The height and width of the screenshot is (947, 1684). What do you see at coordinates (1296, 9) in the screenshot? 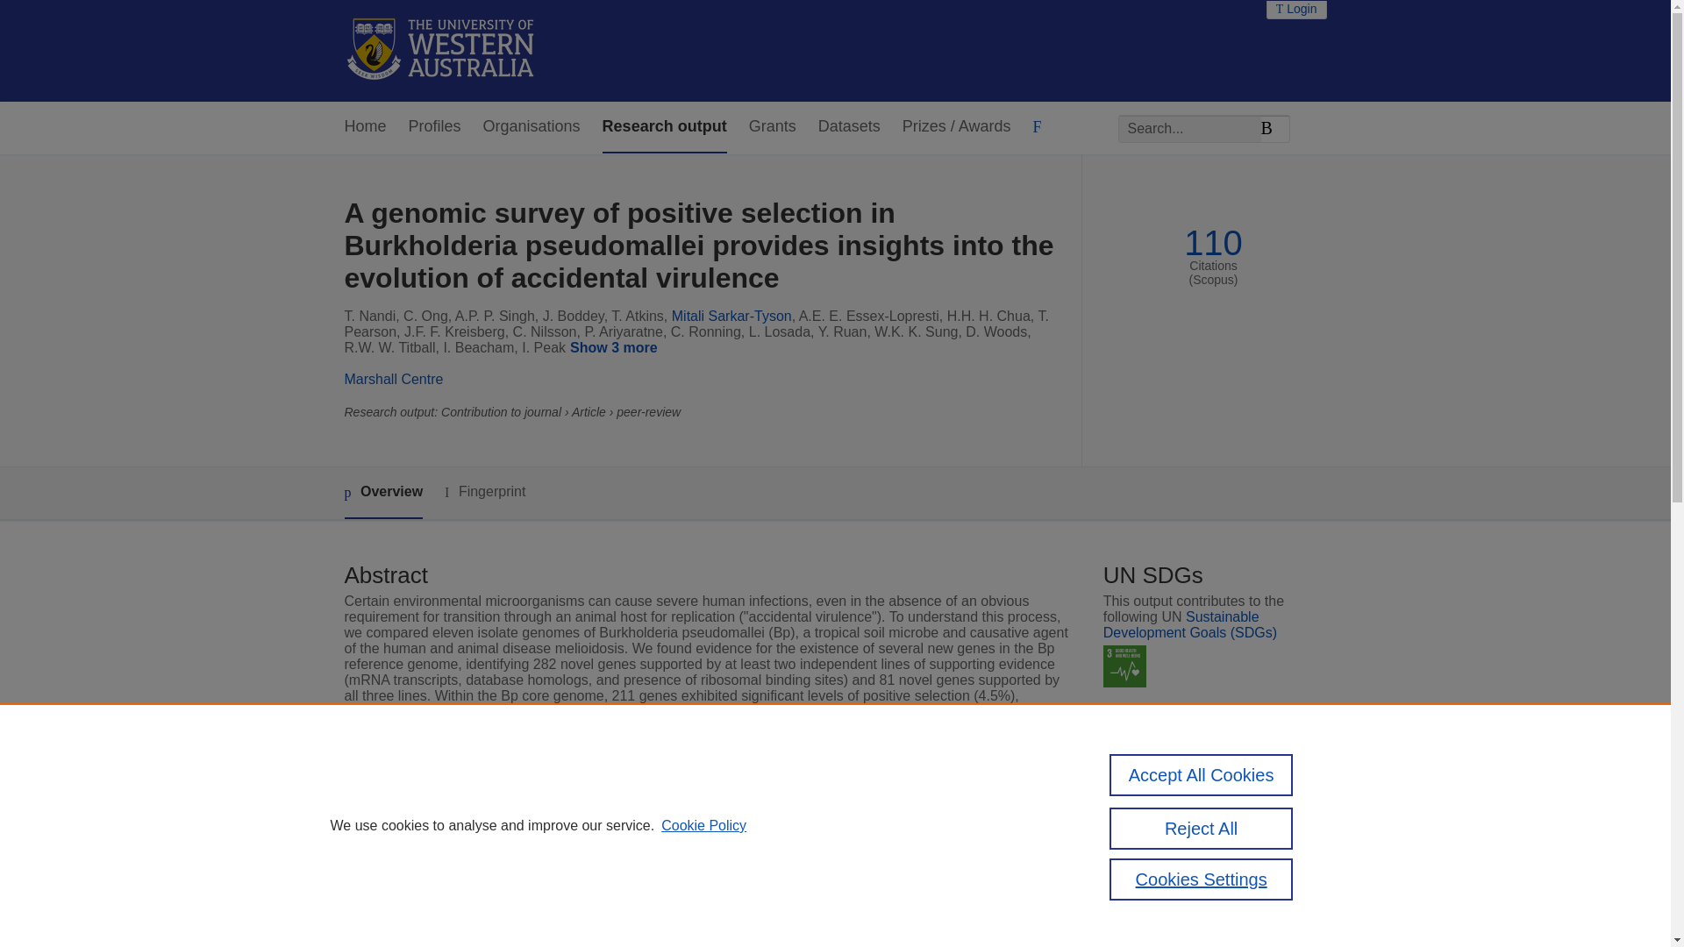
I see `Login` at bounding box center [1296, 9].